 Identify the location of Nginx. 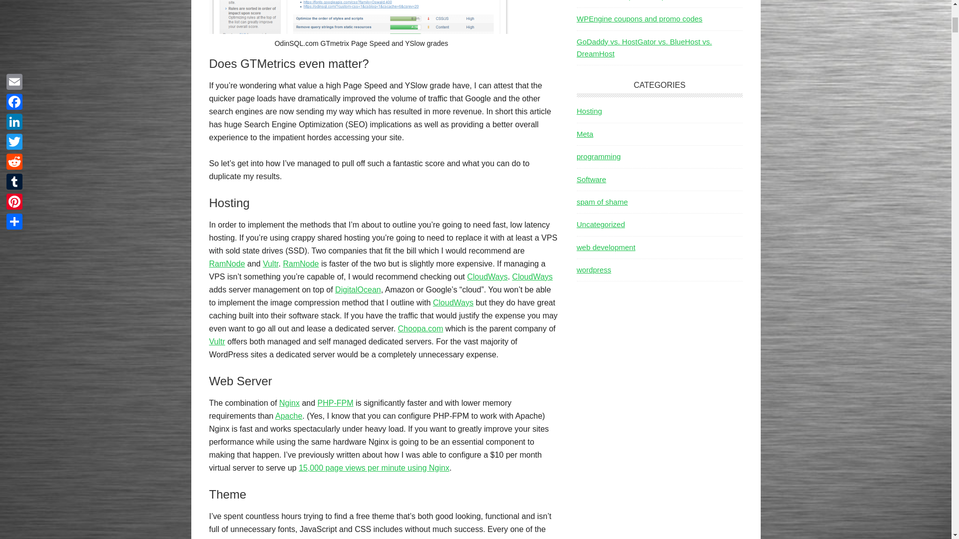
(289, 403).